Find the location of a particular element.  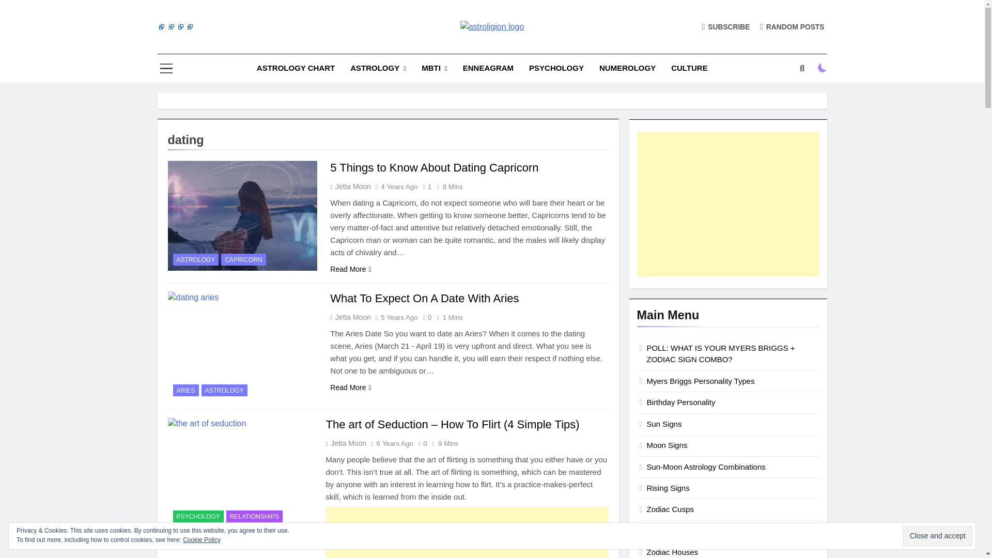

SUBSCRIBE is located at coordinates (725, 27).